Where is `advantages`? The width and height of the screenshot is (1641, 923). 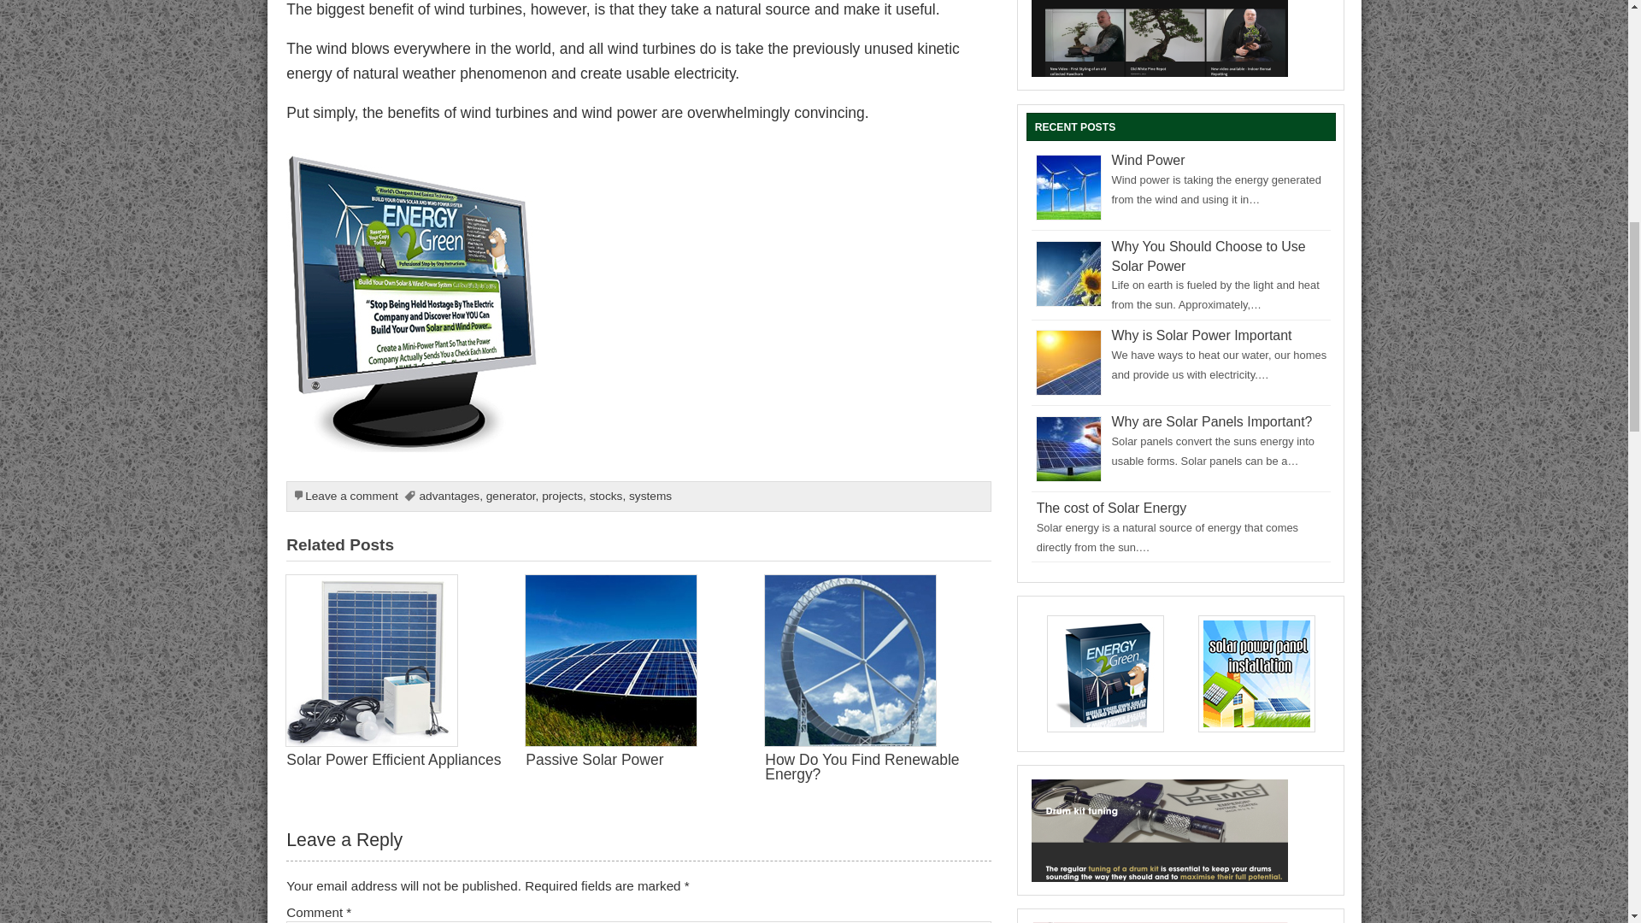 advantages is located at coordinates (448, 496).